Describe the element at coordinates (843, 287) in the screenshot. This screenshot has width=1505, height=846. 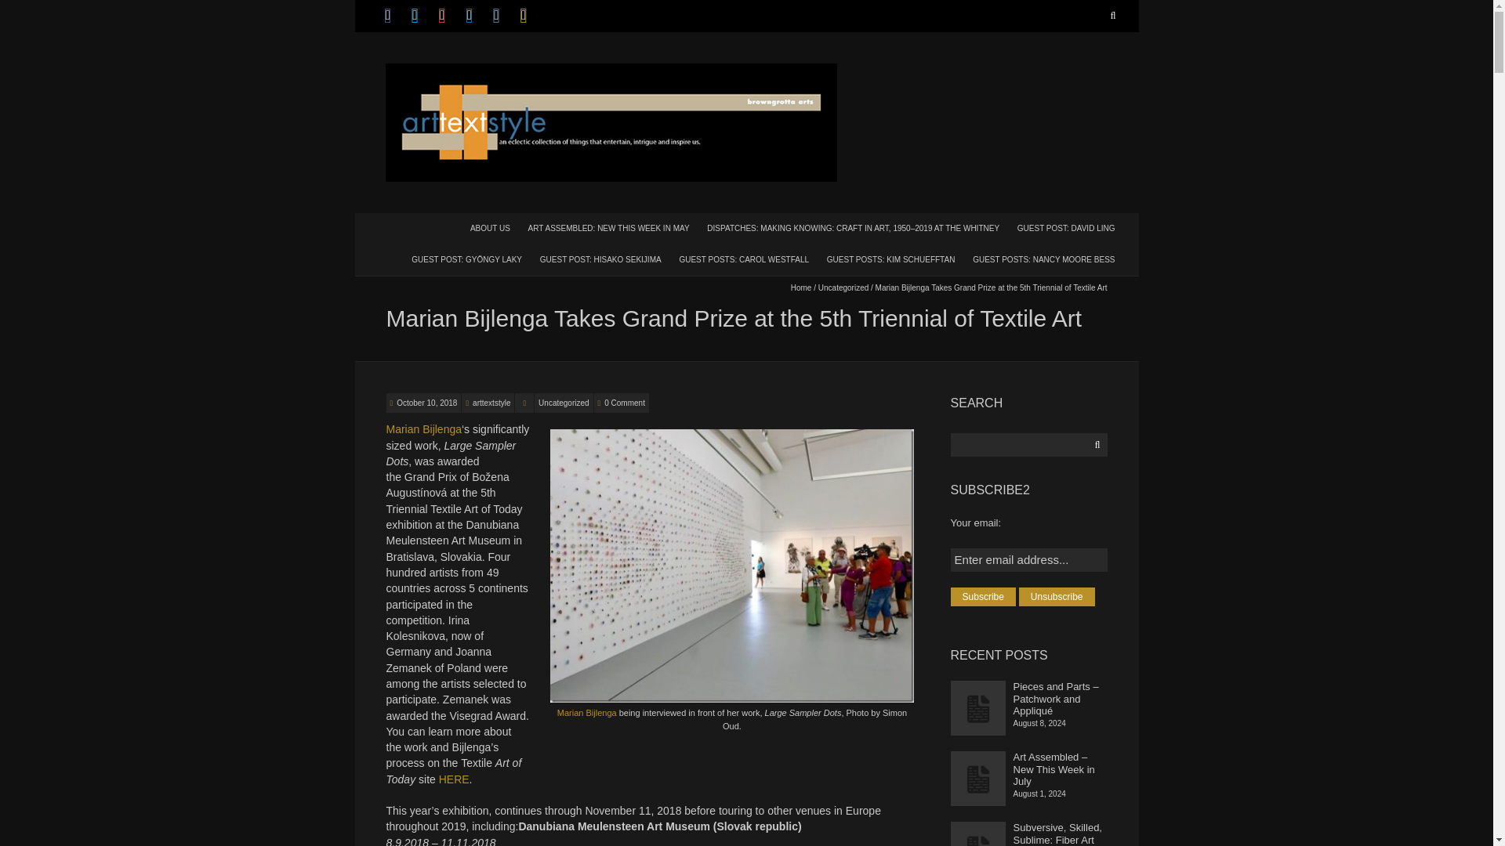
I see `Uncategorized` at that location.